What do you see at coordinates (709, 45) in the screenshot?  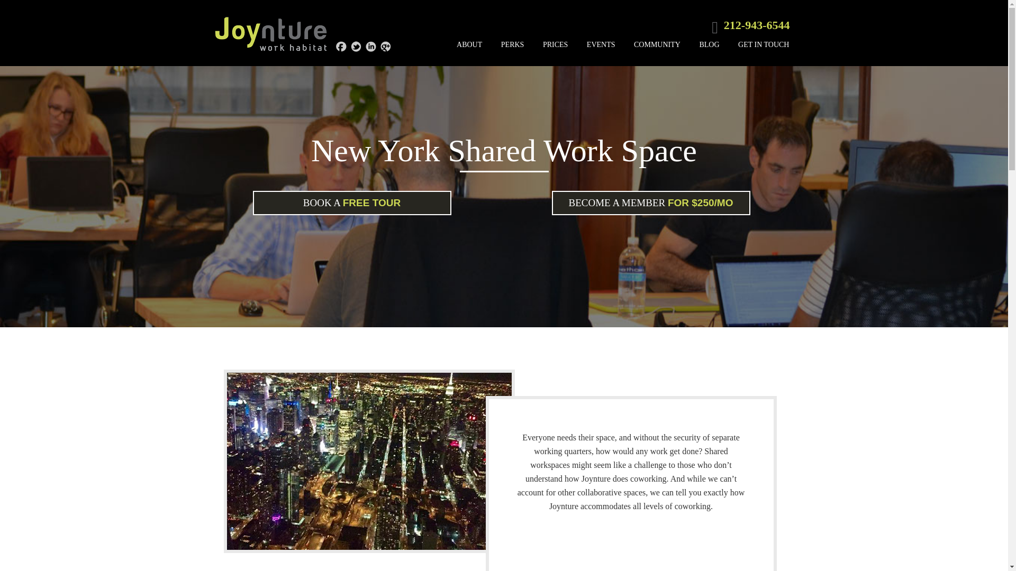 I see `BLOG` at bounding box center [709, 45].